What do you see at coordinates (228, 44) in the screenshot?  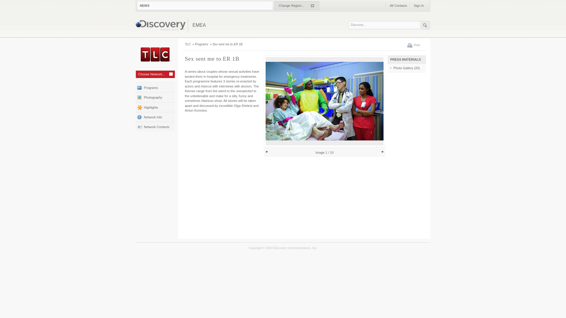 I see `Sex sent me to ER 1B` at bounding box center [228, 44].